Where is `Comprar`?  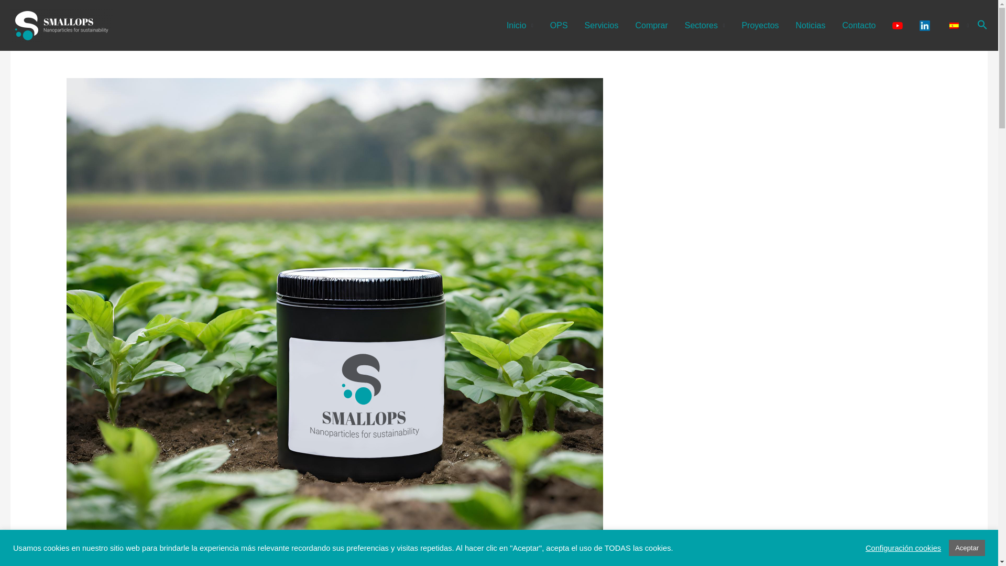
Comprar is located at coordinates (651, 25).